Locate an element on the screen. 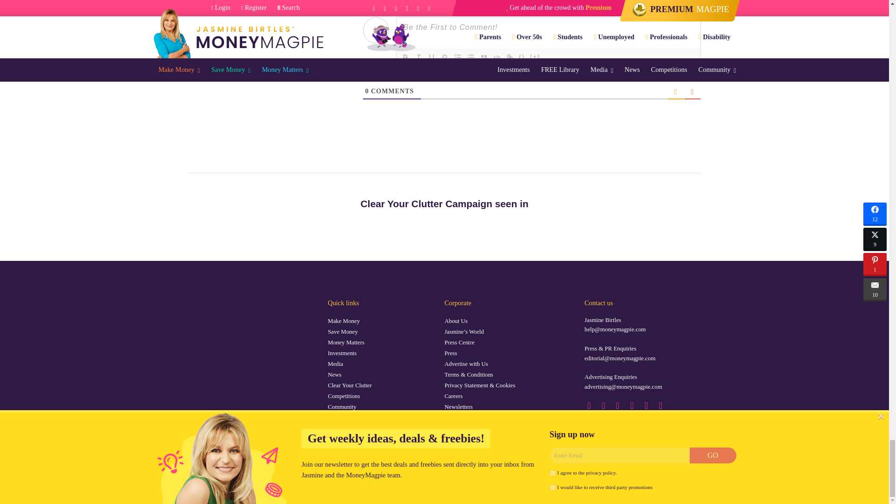  Underline is located at coordinates (431, 57).